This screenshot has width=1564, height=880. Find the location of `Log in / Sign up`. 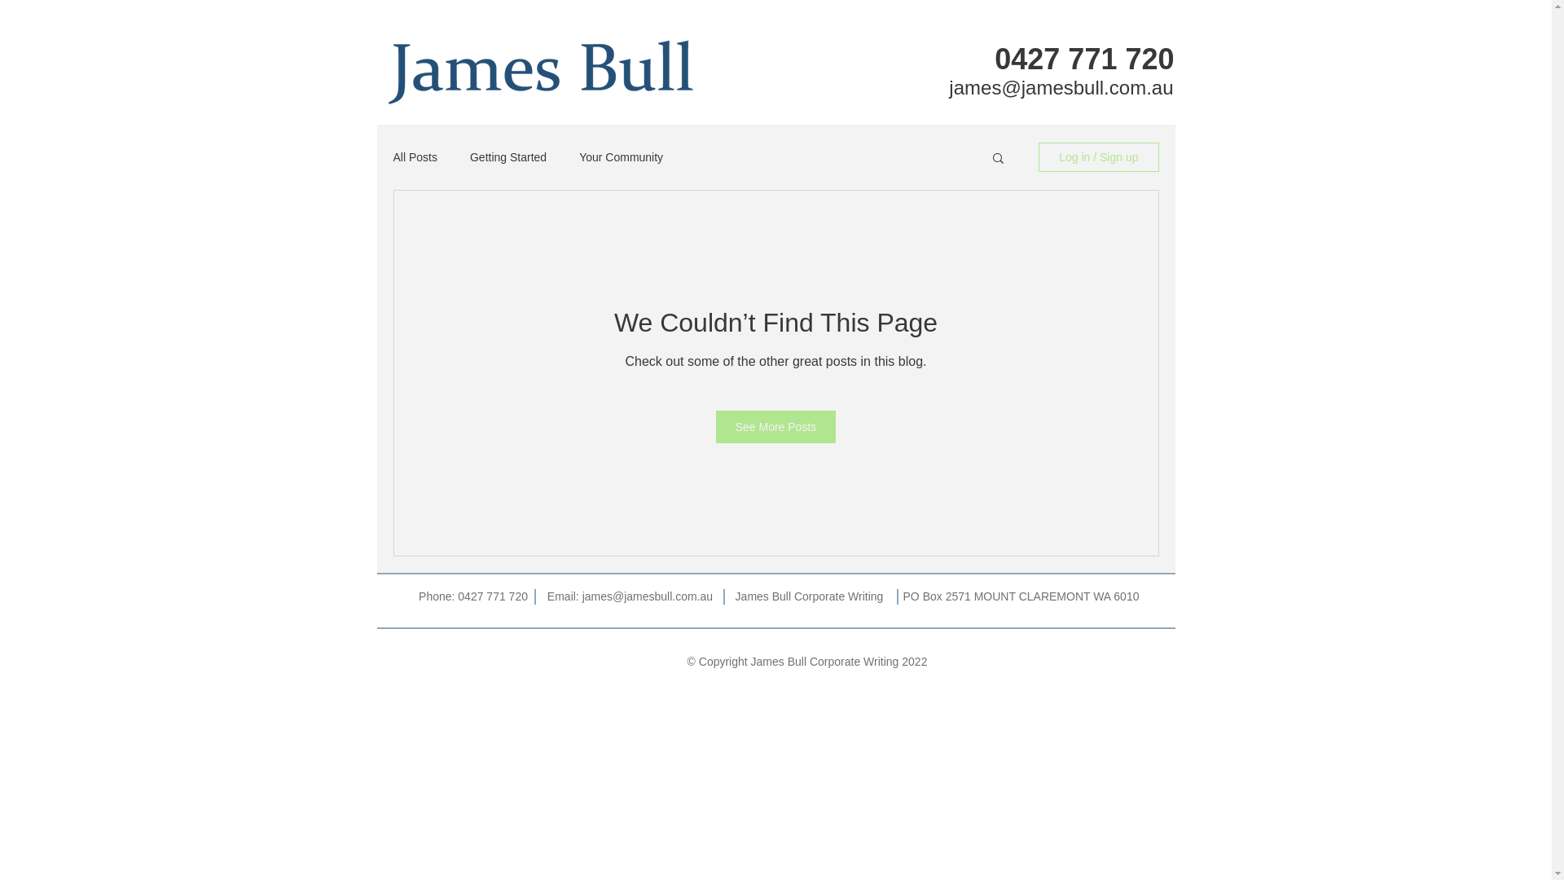

Log in / Sign up is located at coordinates (1098, 157).